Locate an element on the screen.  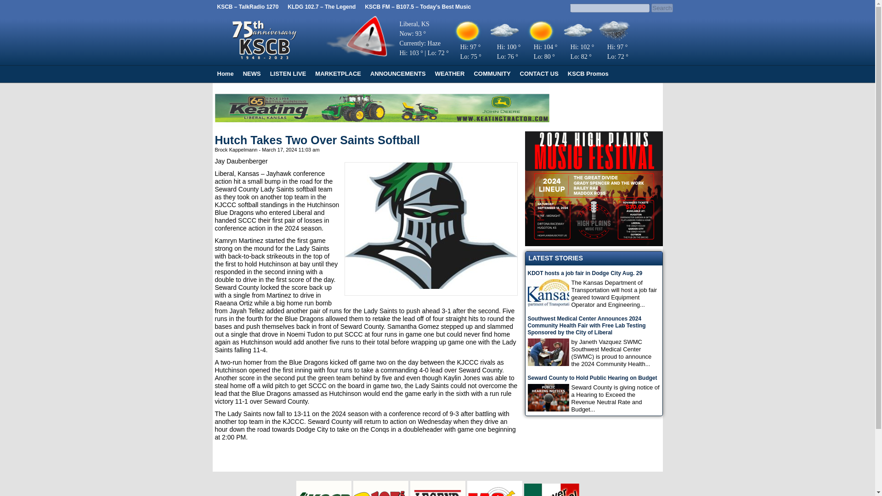
ANNOUNCEMENTS is located at coordinates (398, 73).